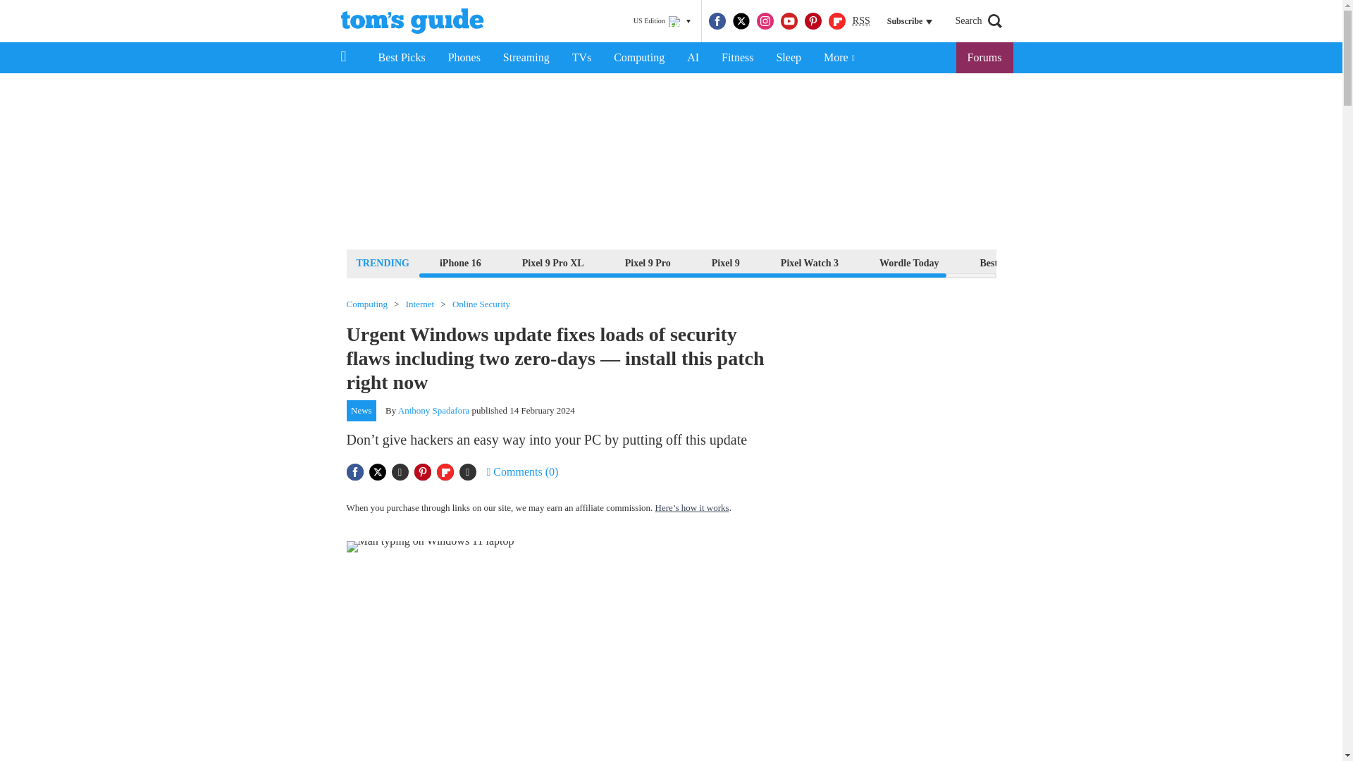  Describe the element at coordinates (861, 20) in the screenshot. I see `Really Simple Syndication` at that location.